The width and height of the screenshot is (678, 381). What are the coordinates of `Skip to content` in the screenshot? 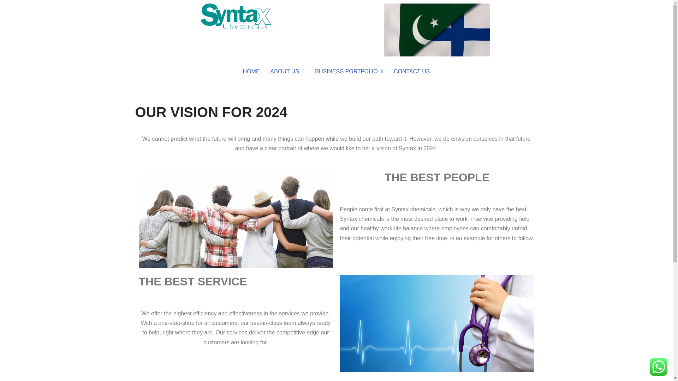 It's located at (5, 15).